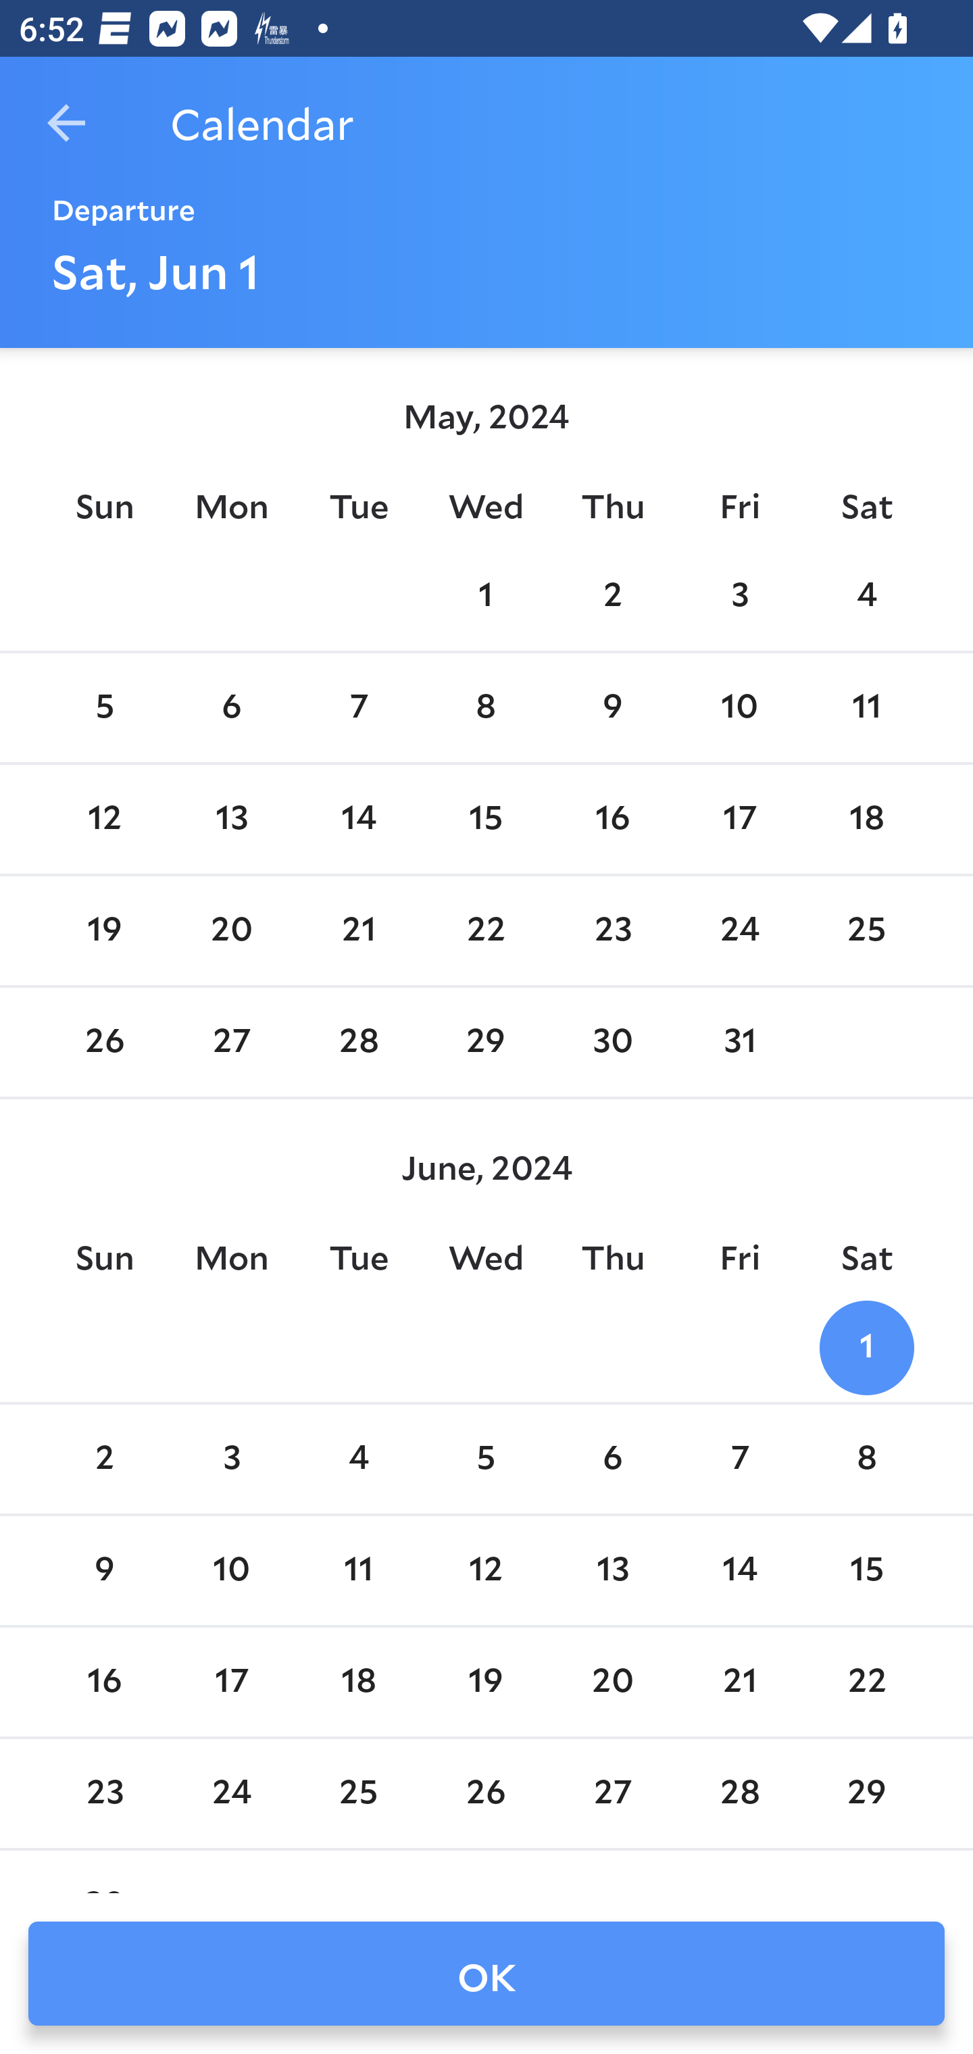 The width and height of the screenshot is (973, 2054). I want to click on 7, so click(739, 1460).